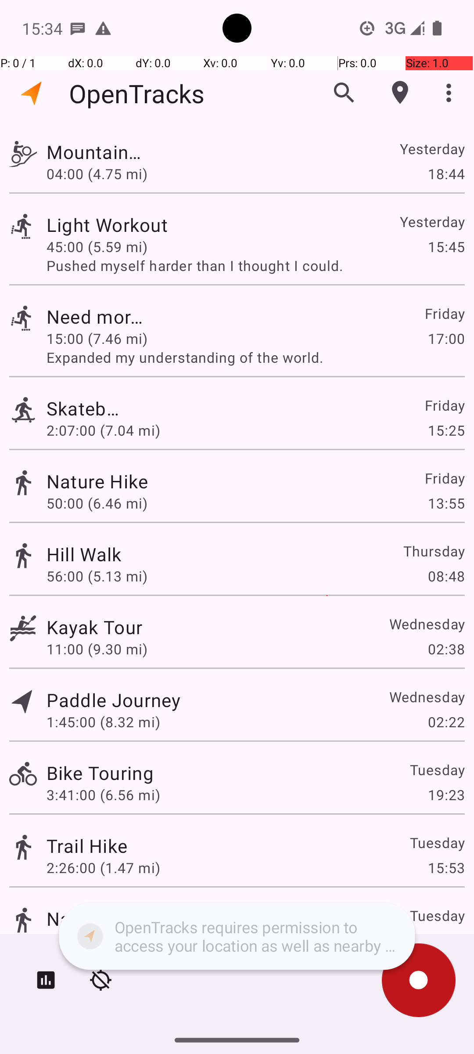 The height and width of the screenshot is (1054, 474). Describe the element at coordinates (113, 700) in the screenshot. I see `Paddle Journey` at that location.